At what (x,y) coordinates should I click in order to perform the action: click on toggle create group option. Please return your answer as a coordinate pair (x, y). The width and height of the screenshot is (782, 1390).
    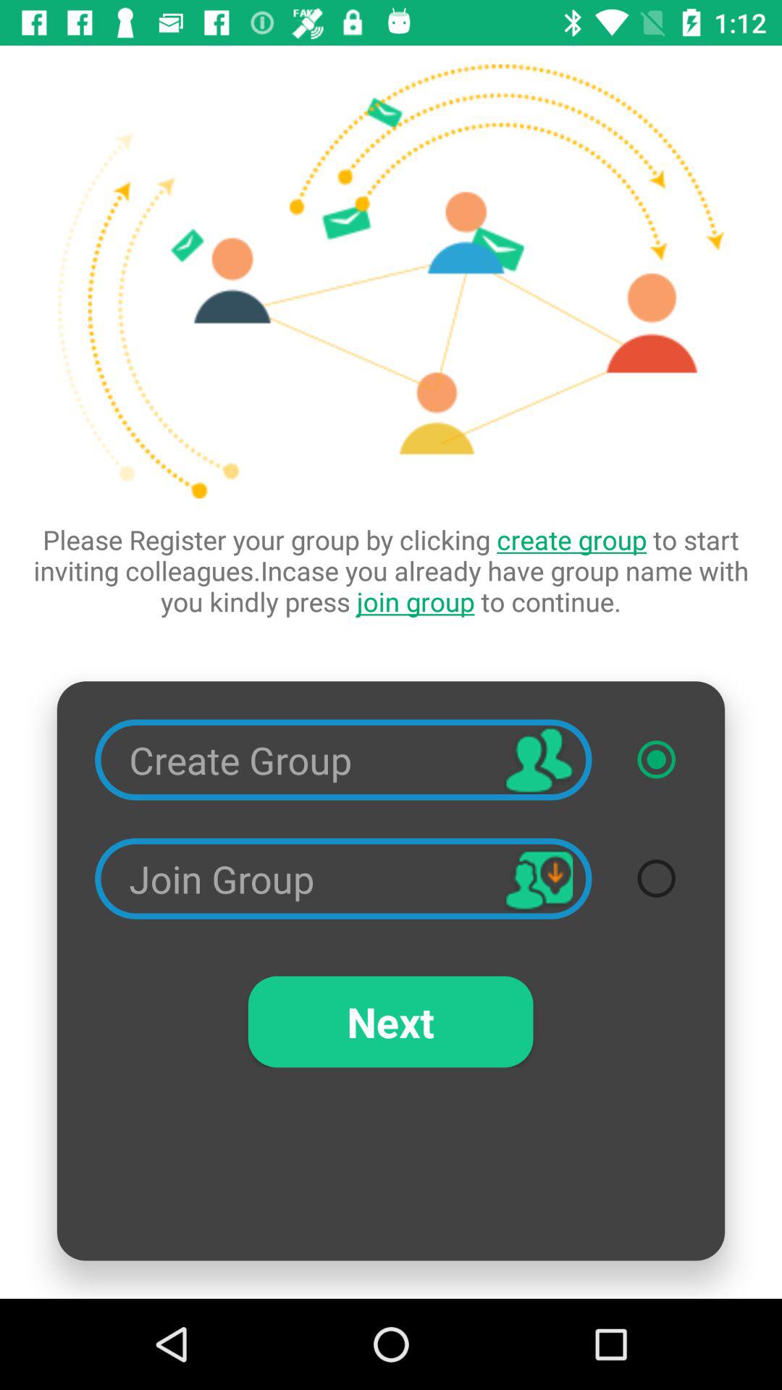
    Looking at the image, I should click on (656, 759).